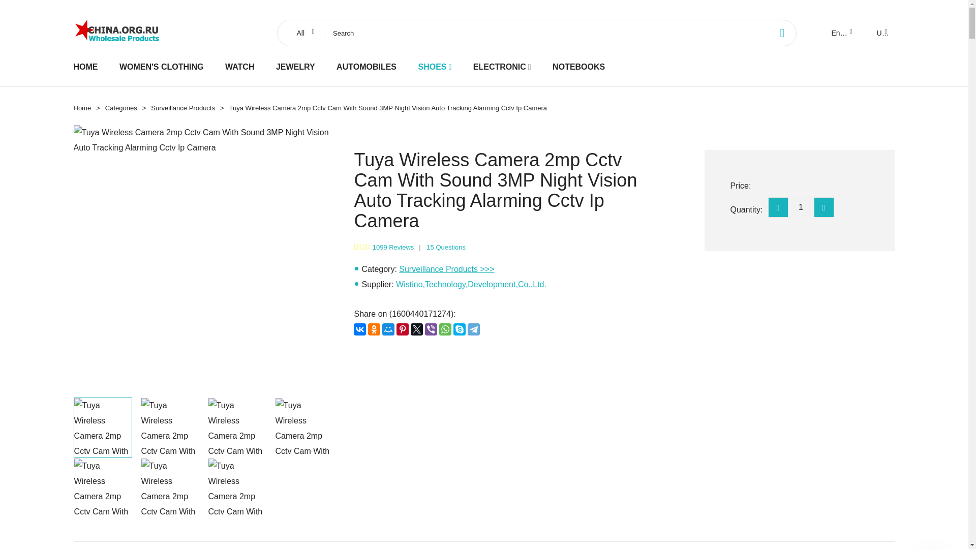 This screenshot has height=549, width=976. Describe the element at coordinates (239, 67) in the screenshot. I see `WATCH` at that location.